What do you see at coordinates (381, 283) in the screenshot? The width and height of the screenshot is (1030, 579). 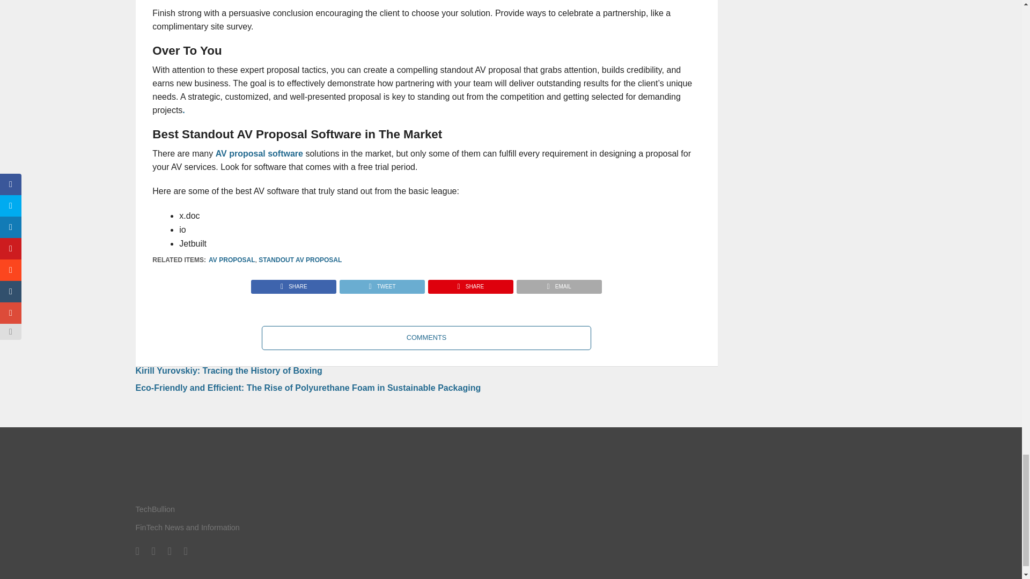 I see `Tweet This Post` at bounding box center [381, 283].